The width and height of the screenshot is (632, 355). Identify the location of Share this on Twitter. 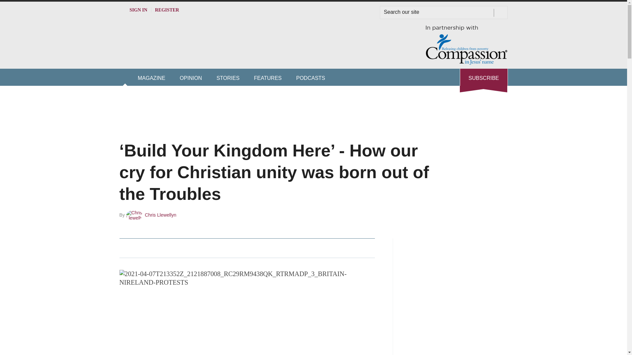
(139, 248).